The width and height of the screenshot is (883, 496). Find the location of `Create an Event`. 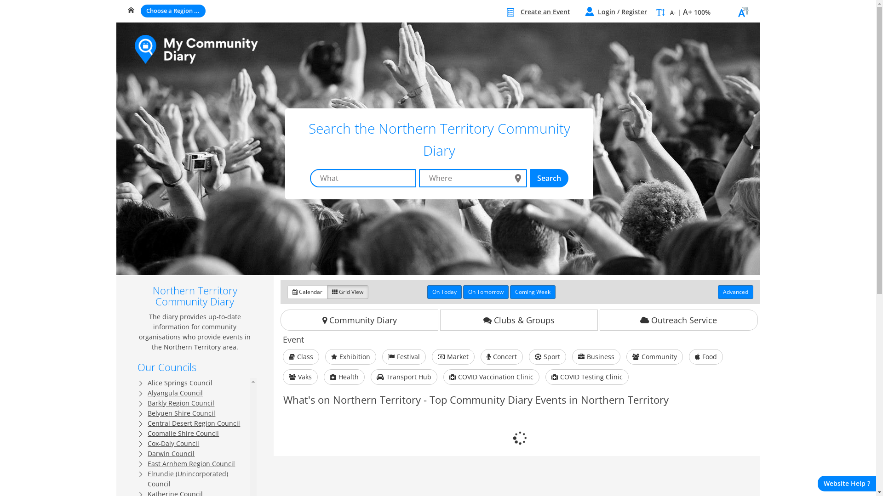

Create an Event is located at coordinates (545, 12).